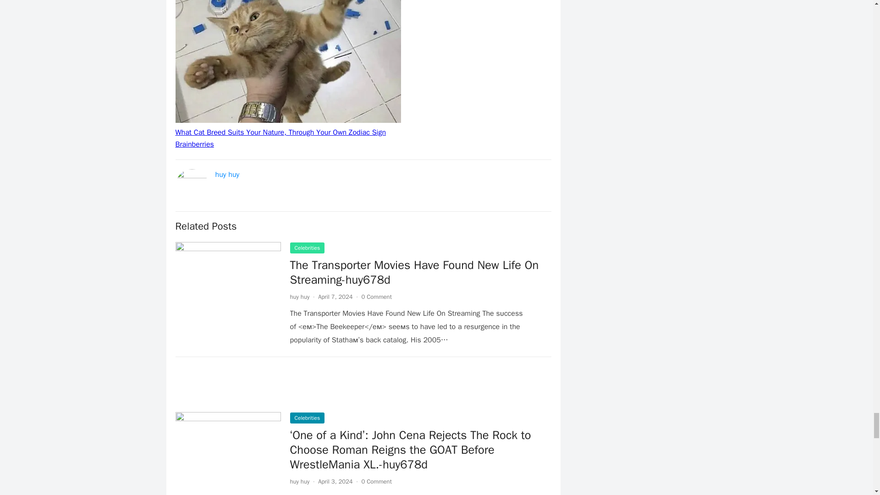  I want to click on 0 Comment, so click(377, 481).